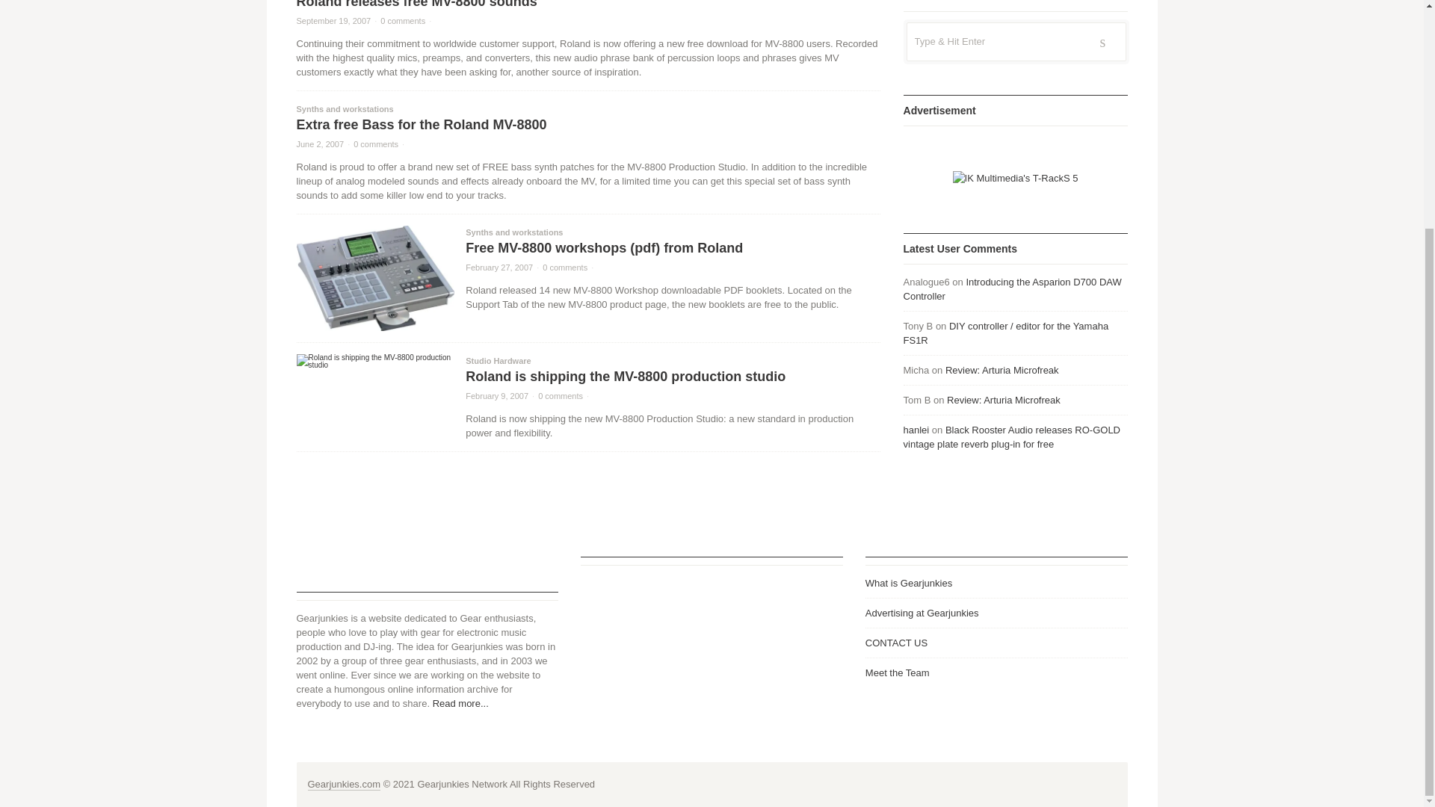  Describe the element at coordinates (421, 124) in the screenshot. I see `Extra free Bass for the Roland MV-8800` at that location.